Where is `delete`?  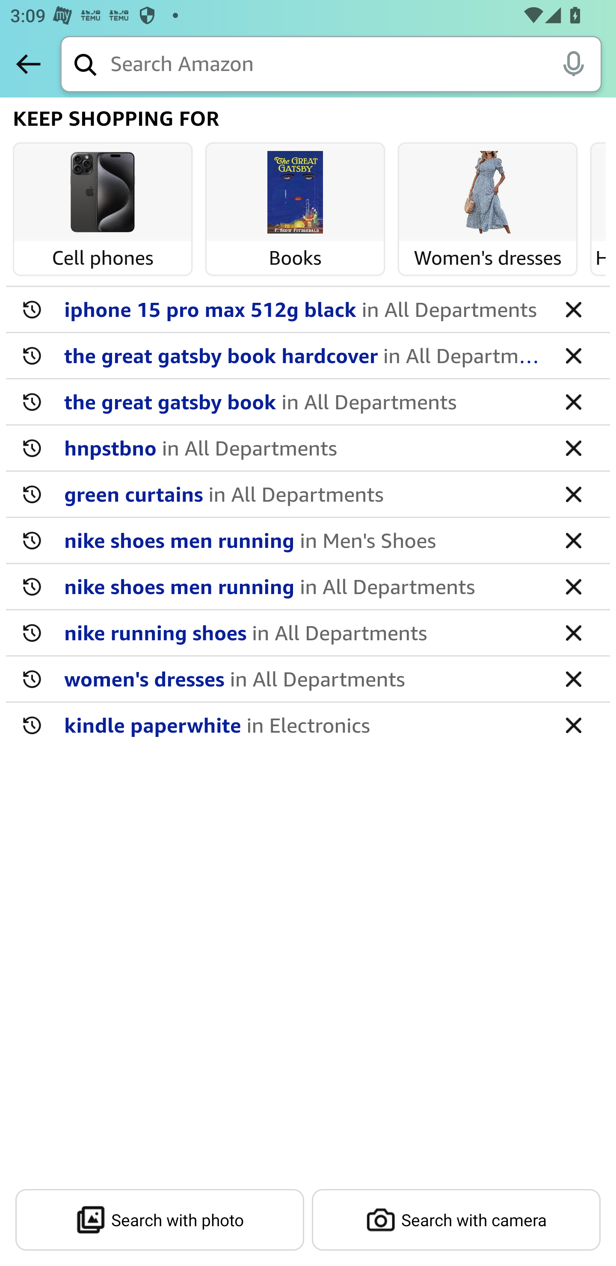
delete is located at coordinates (573, 725).